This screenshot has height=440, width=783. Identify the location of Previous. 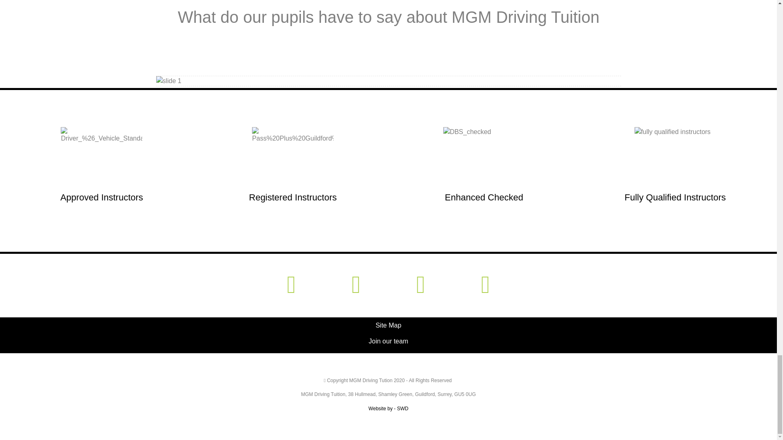
(190, 81).